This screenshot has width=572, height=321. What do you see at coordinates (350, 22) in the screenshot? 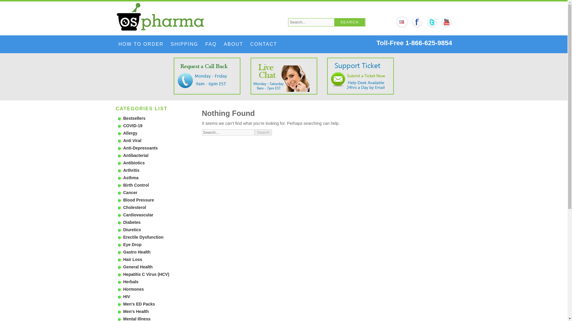
I see `SEARCH` at bounding box center [350, 22].